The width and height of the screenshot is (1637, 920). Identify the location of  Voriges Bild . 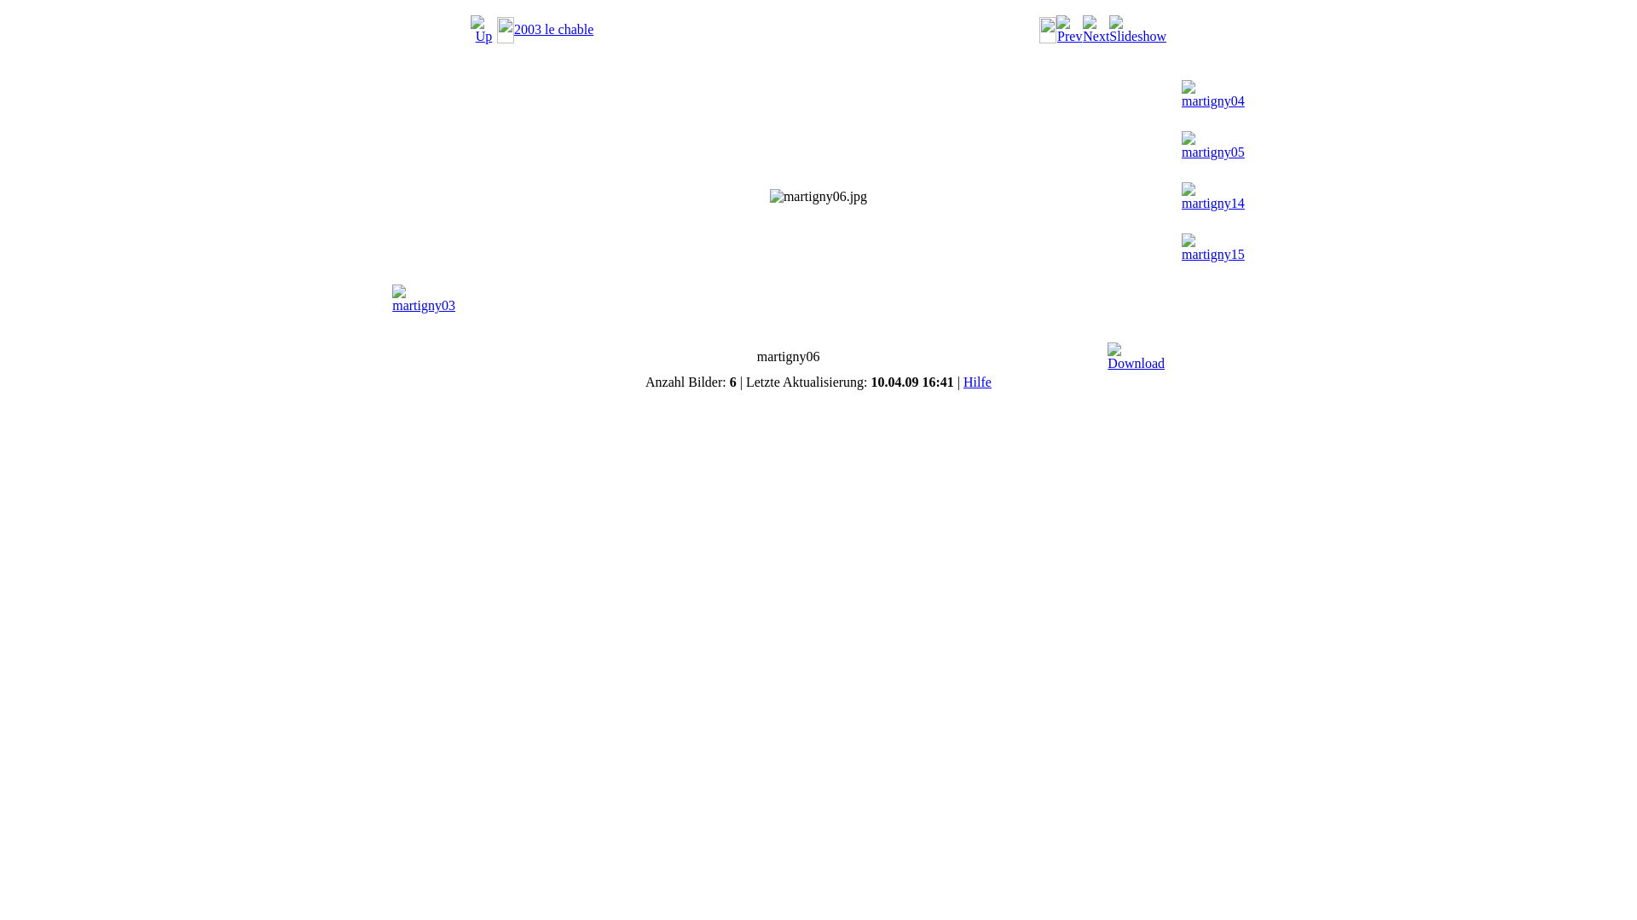
(1069, 30).